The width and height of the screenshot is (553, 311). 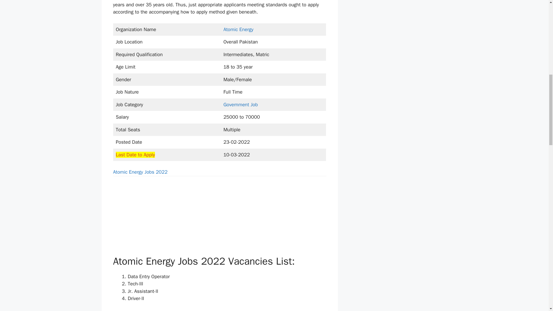 I want to click on Atomic Energy Jobs 2022, so click(x=140, y=172).